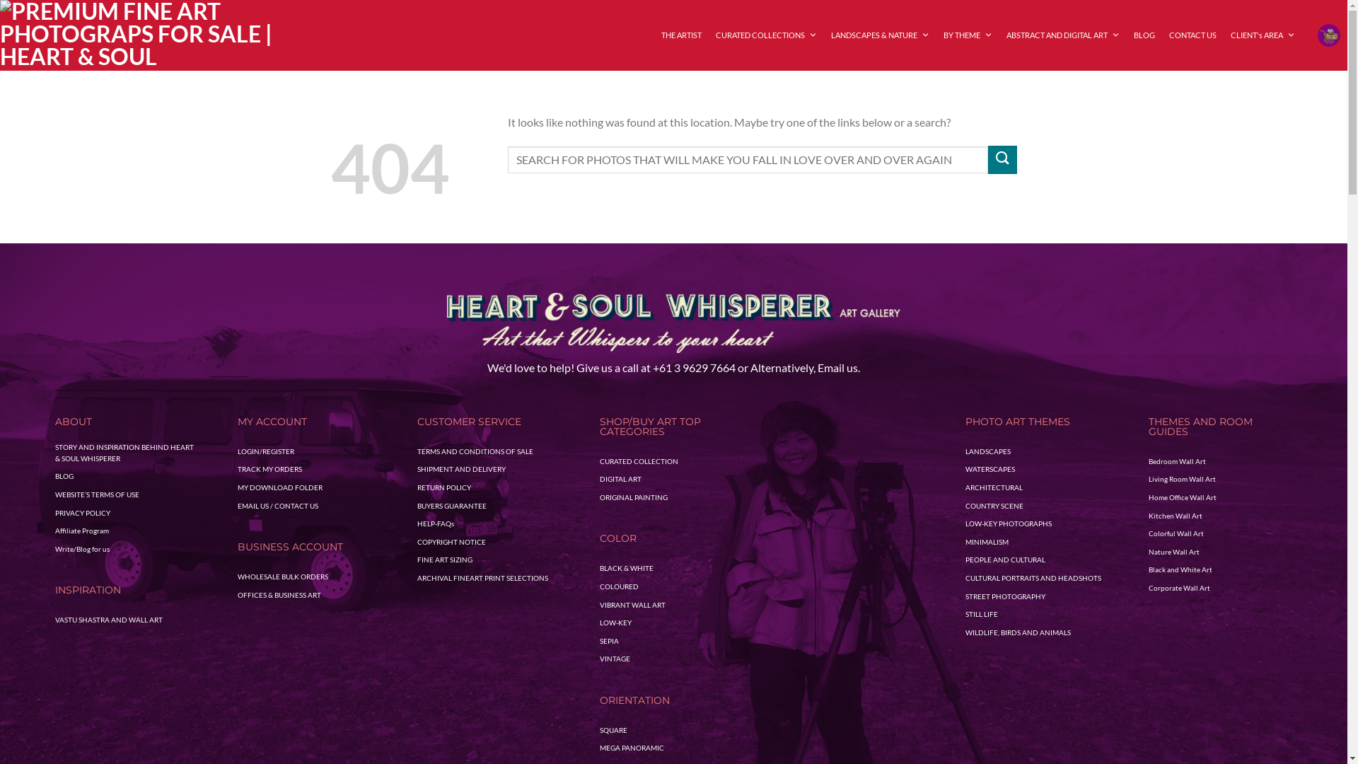 Image resolution: width=1358 pixels, height=764 pixels. Describe the element at coordinates (1183, 479) in the screenshot. I see `Living Room Wall Art` at that location.